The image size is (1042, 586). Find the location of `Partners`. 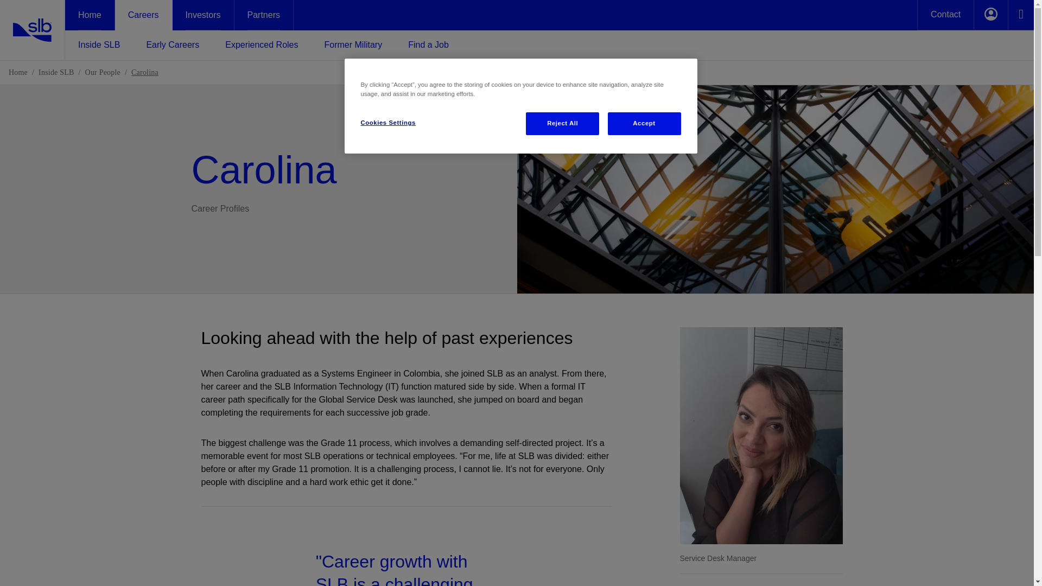

Partners is located at coordinates (264, 15).